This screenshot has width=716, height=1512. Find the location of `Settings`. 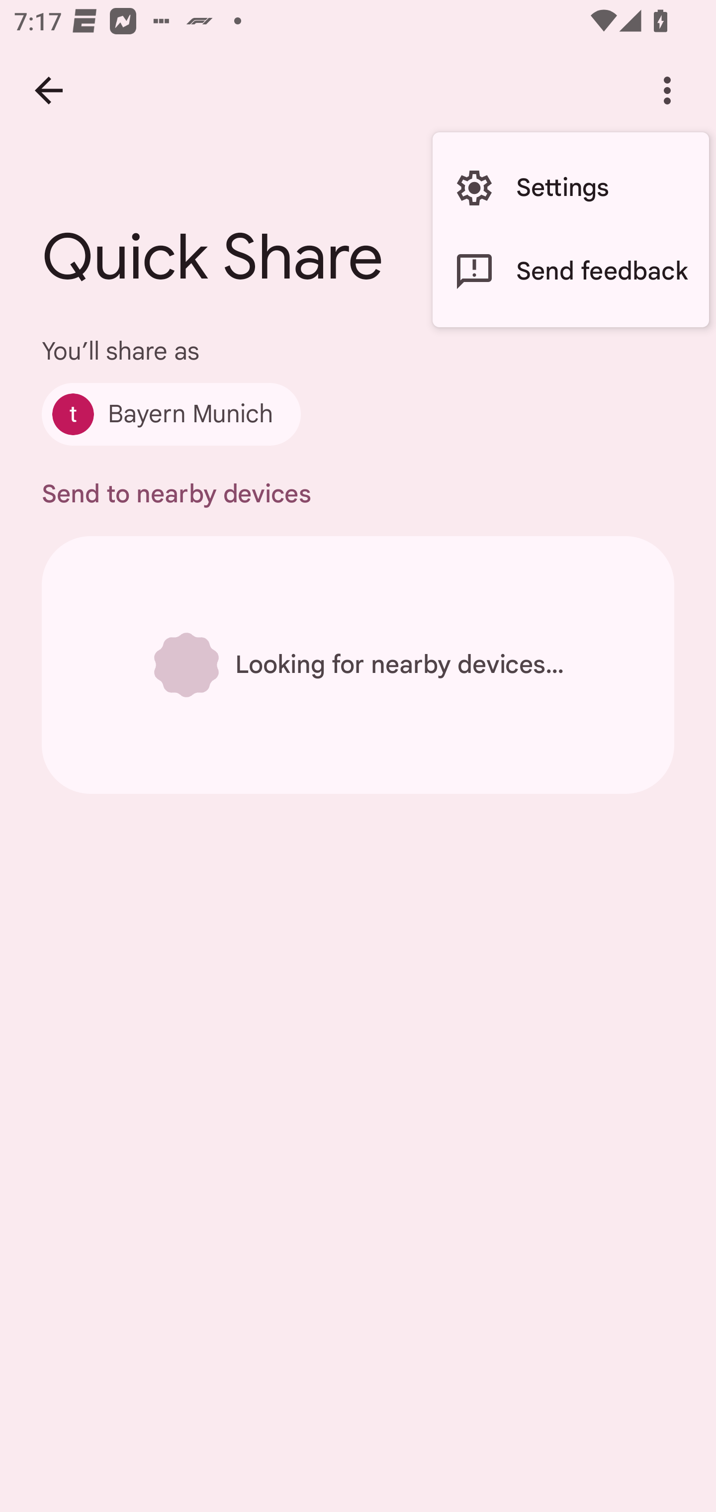

Settings is located at coordinates (570, 188).